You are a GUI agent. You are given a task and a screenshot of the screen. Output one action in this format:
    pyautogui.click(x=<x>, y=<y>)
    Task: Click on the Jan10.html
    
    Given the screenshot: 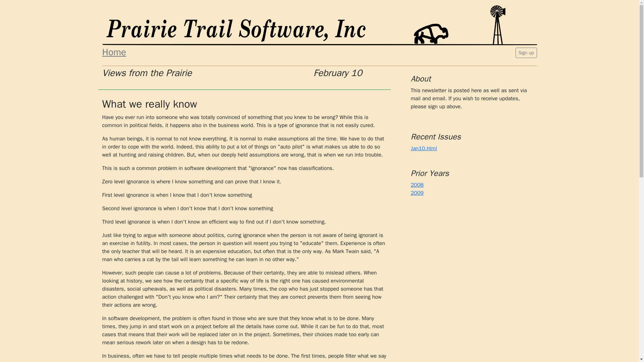 What is the action you would take?
    pyautogui.click(x=423, y=148)
    